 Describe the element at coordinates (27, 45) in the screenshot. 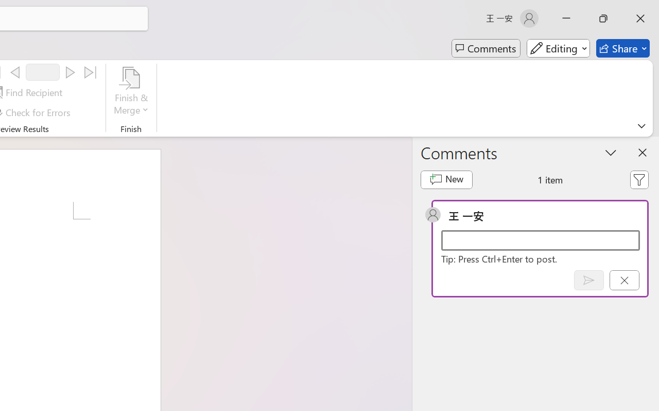

I see `Find...` at that location.